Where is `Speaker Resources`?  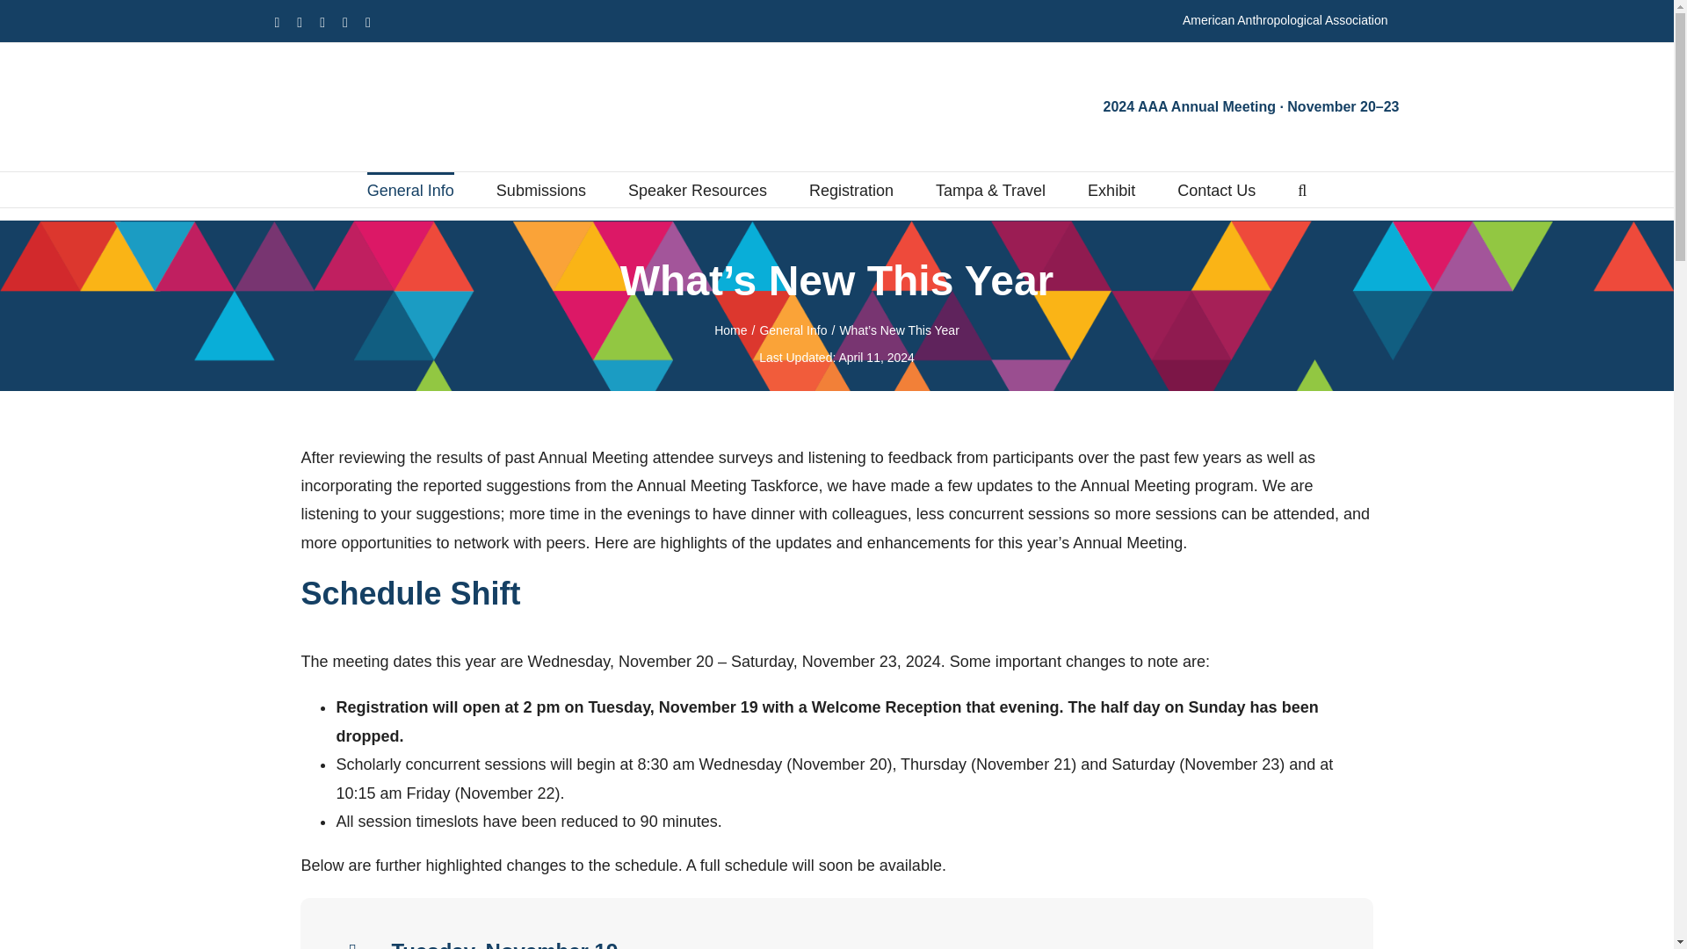
Speaker Resources is located at coordinates (698, 190).